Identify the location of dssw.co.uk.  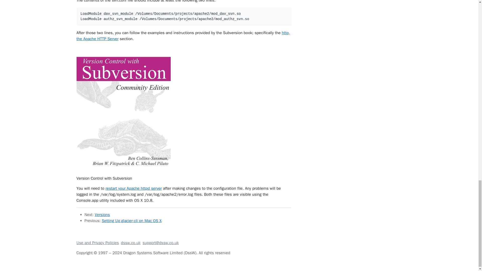
(131, 243).